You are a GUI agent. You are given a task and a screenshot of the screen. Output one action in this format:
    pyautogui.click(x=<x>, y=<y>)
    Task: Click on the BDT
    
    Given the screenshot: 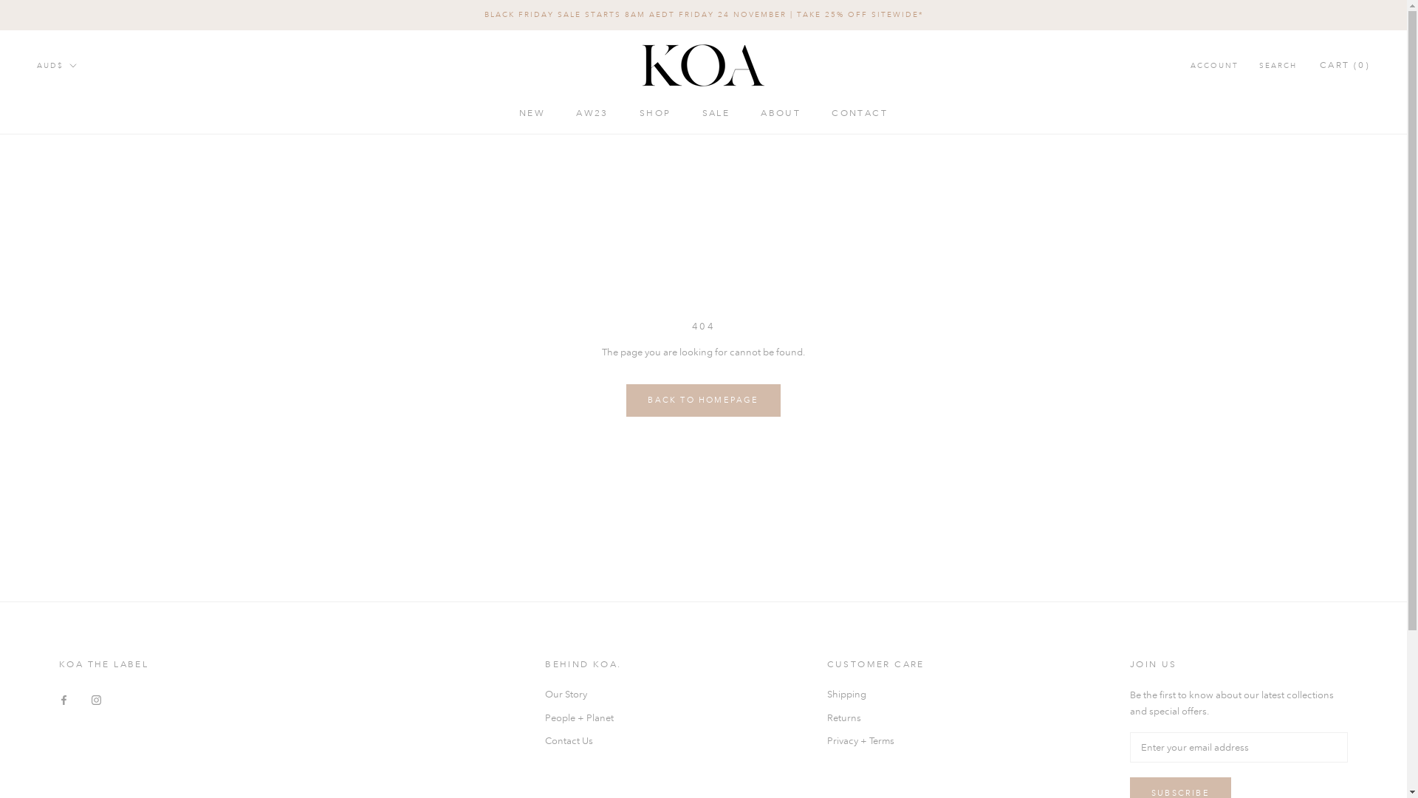 What is the action you would take?
    pyautogui.click(x=83, y=293)
    